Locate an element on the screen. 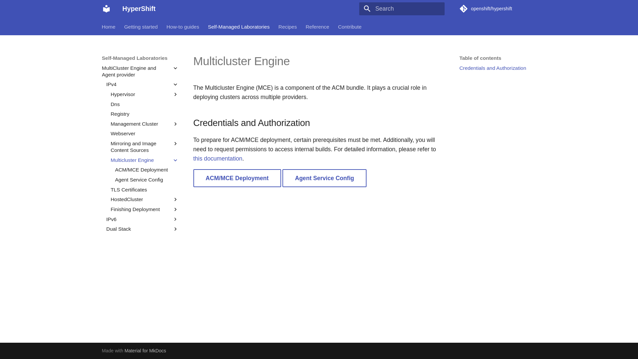 This screenshot has height=359, width=638. Go to repository is located at coordinates (497, 9).